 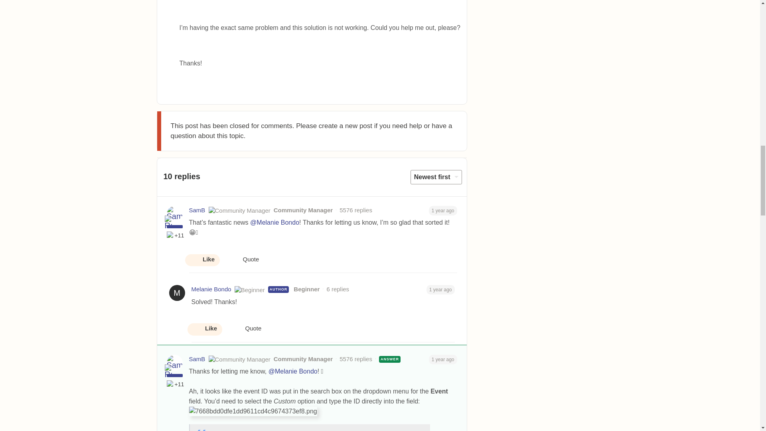 I want to click on Melanie Bondo, so click(x=211, y=289).